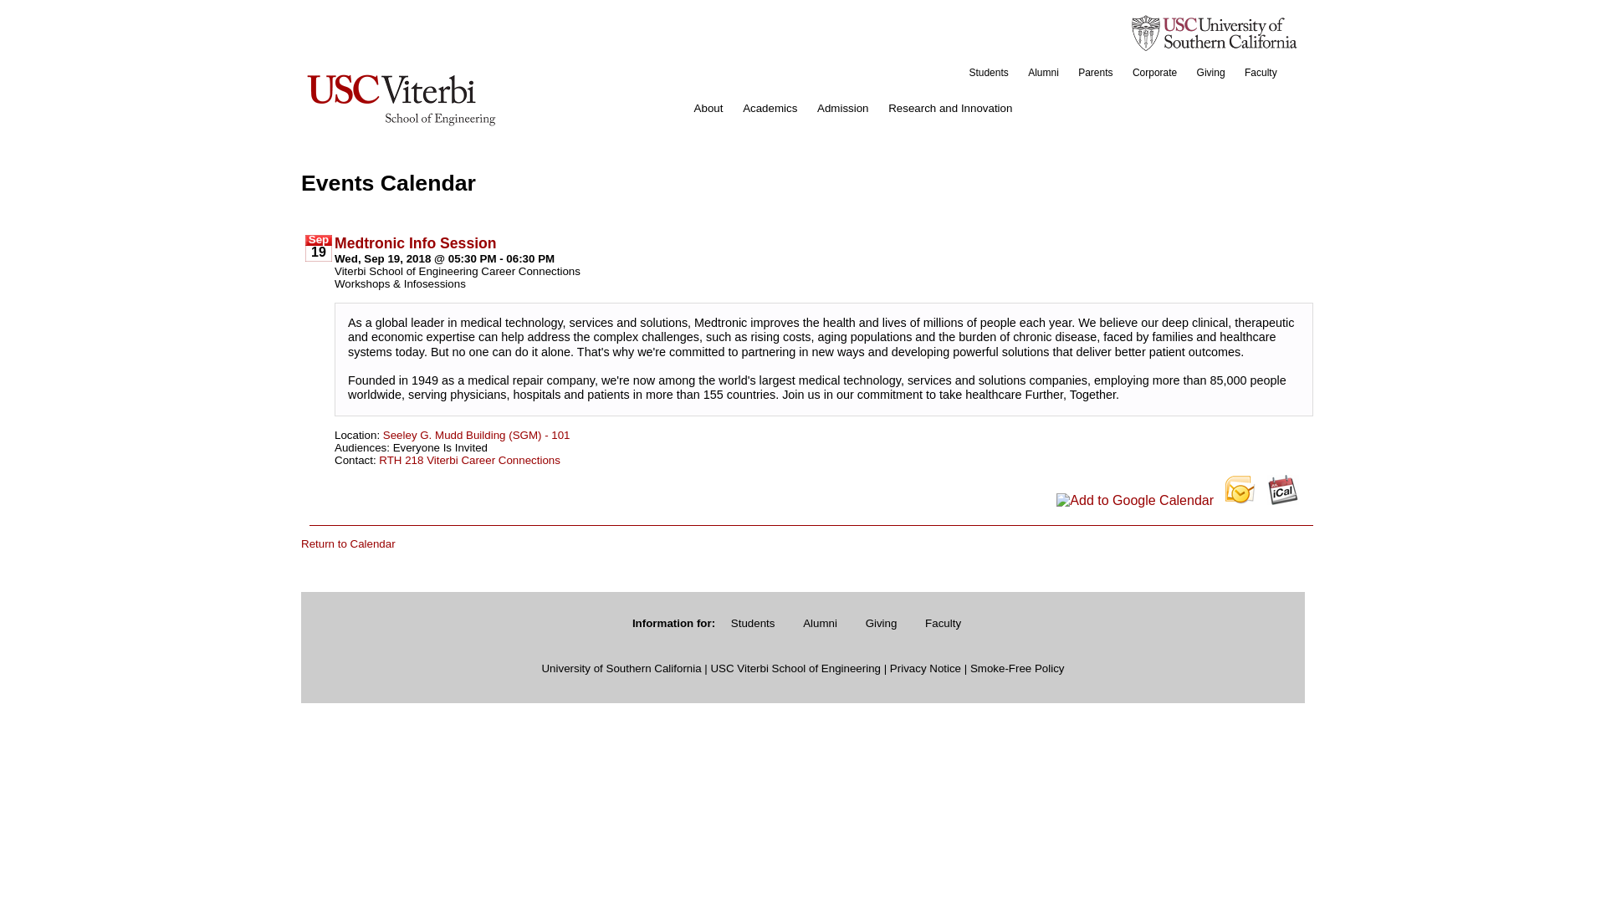  Describe the element at coordinates (770, 109) in the screenshot. I see `Academics` at that location.